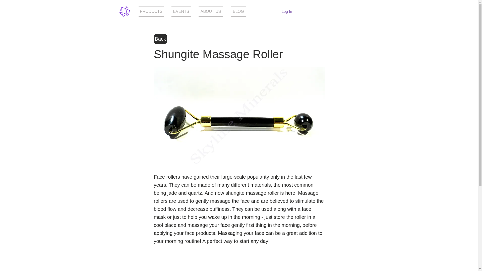  Describe the element at coordinates (160, 39) in the screenshot. I see `Back` at that location.